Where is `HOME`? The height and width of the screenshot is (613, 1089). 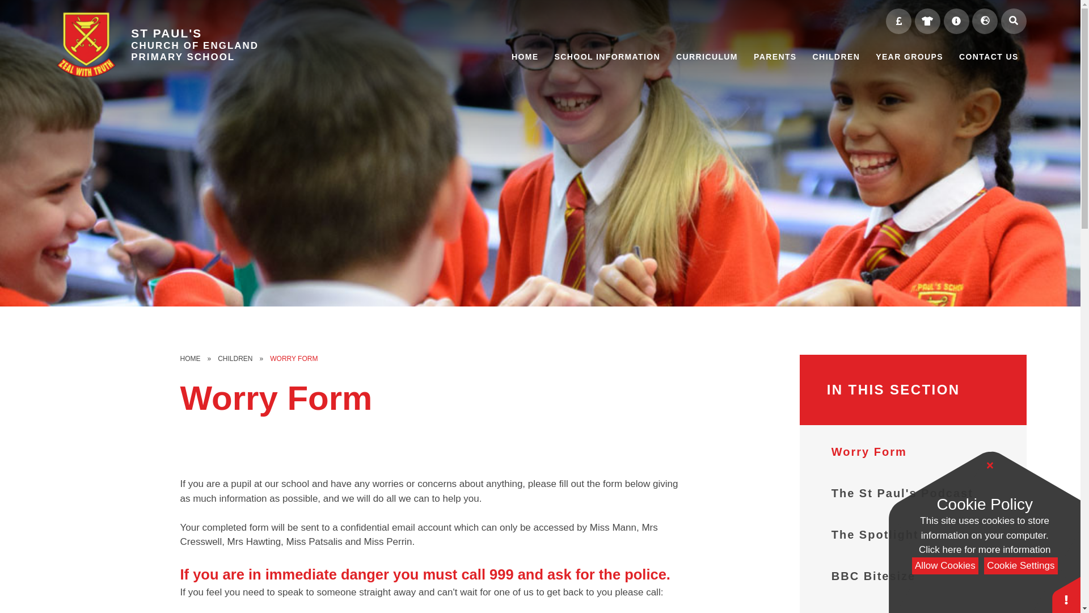
HOME is located at coordinates (525, 57).